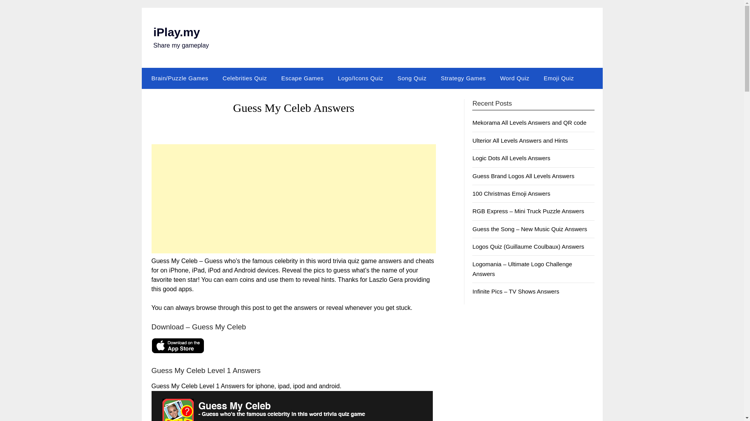 The width and height of the screenshot is (750, 421). I want to click on Advertisement, so click(294, 199).